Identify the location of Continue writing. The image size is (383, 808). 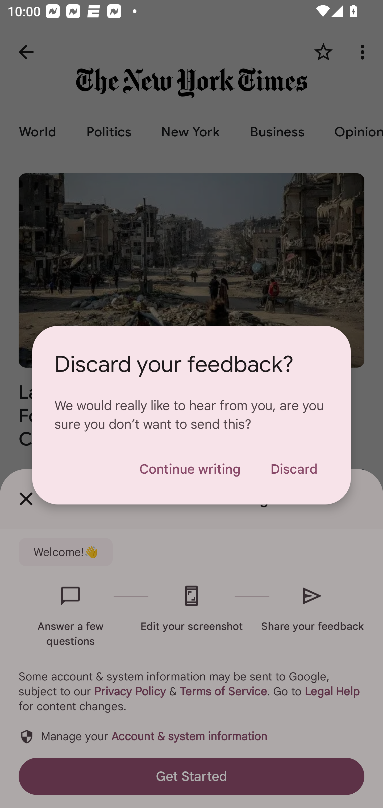
(190, 469).